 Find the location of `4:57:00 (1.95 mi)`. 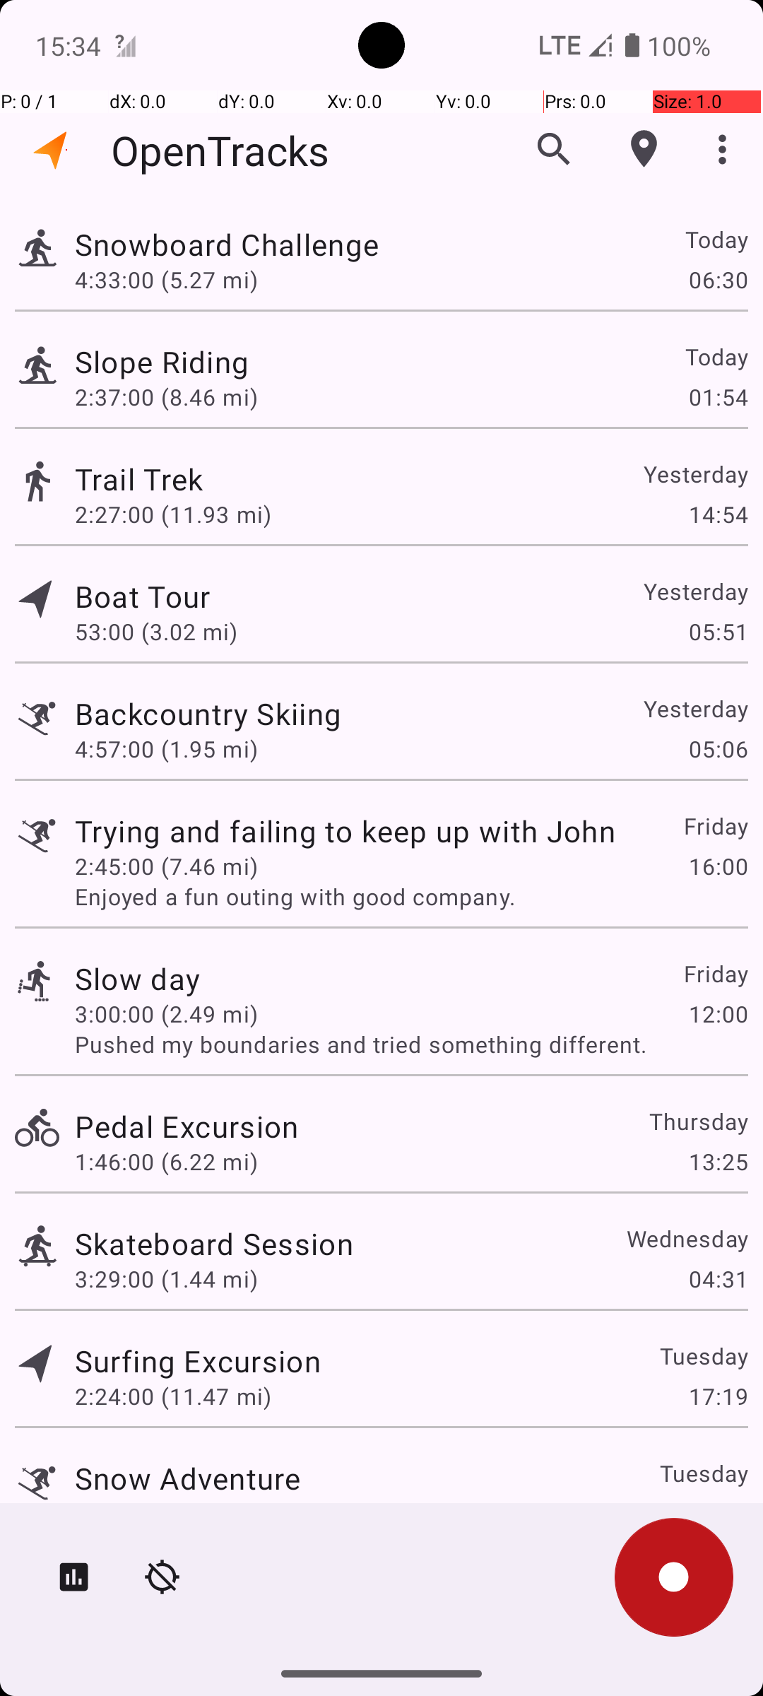

4:57:00 (1.95 mi) is located at coordinates (167, 749).